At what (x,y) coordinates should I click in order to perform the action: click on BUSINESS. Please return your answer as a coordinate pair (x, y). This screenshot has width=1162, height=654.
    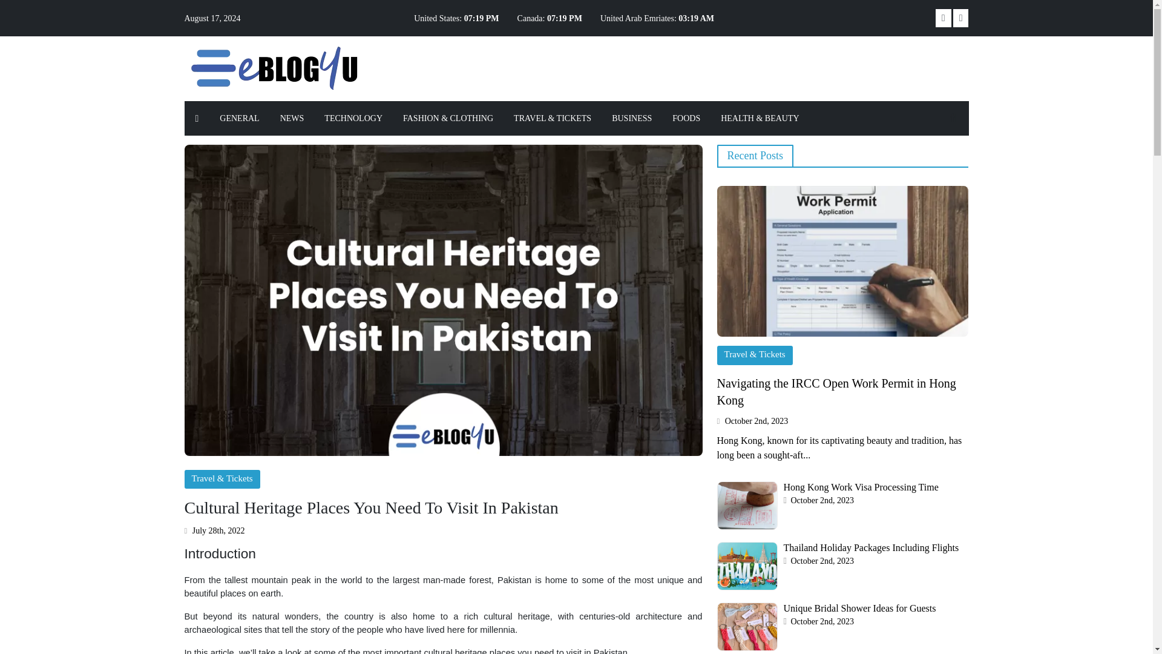
    Looking at the image, I should click on (632, 118).